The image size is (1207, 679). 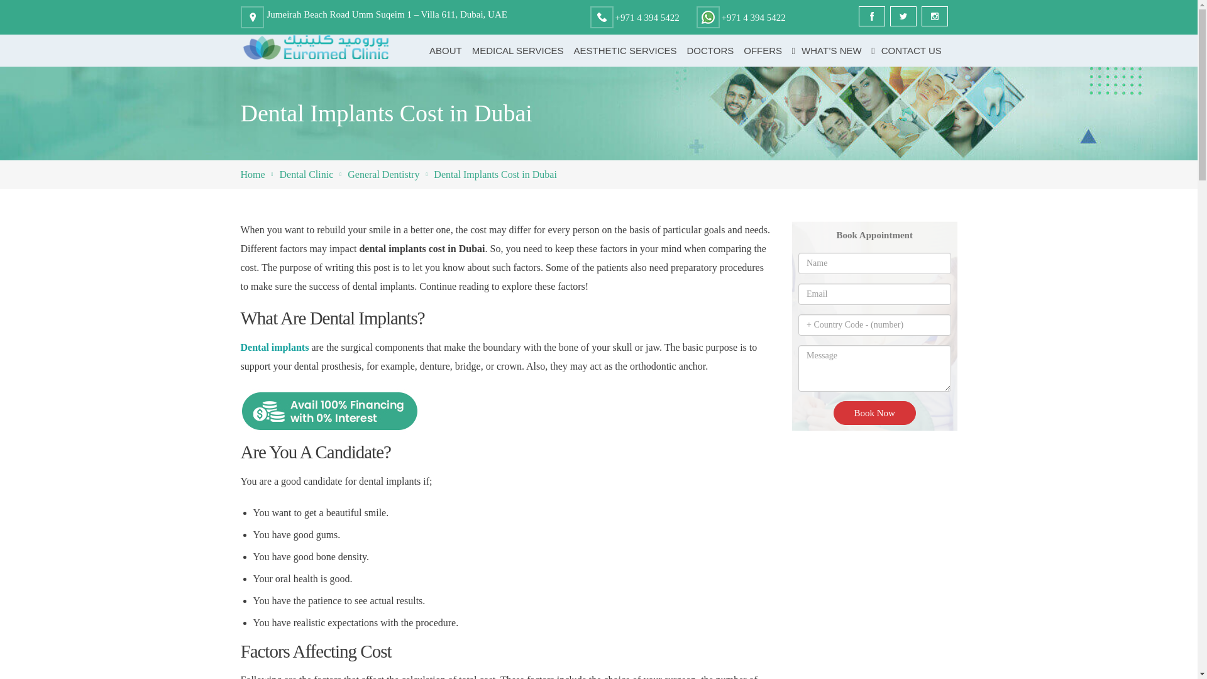 I want to click on MEDICAL SERVICES, so click(x=518, y=50).